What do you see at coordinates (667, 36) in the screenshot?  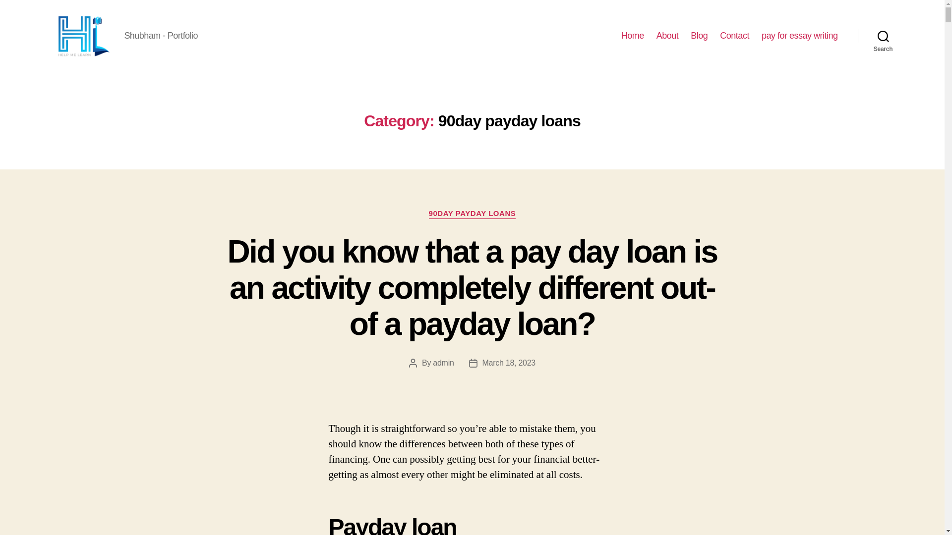 I see `About` at bounding box center [667, 36].